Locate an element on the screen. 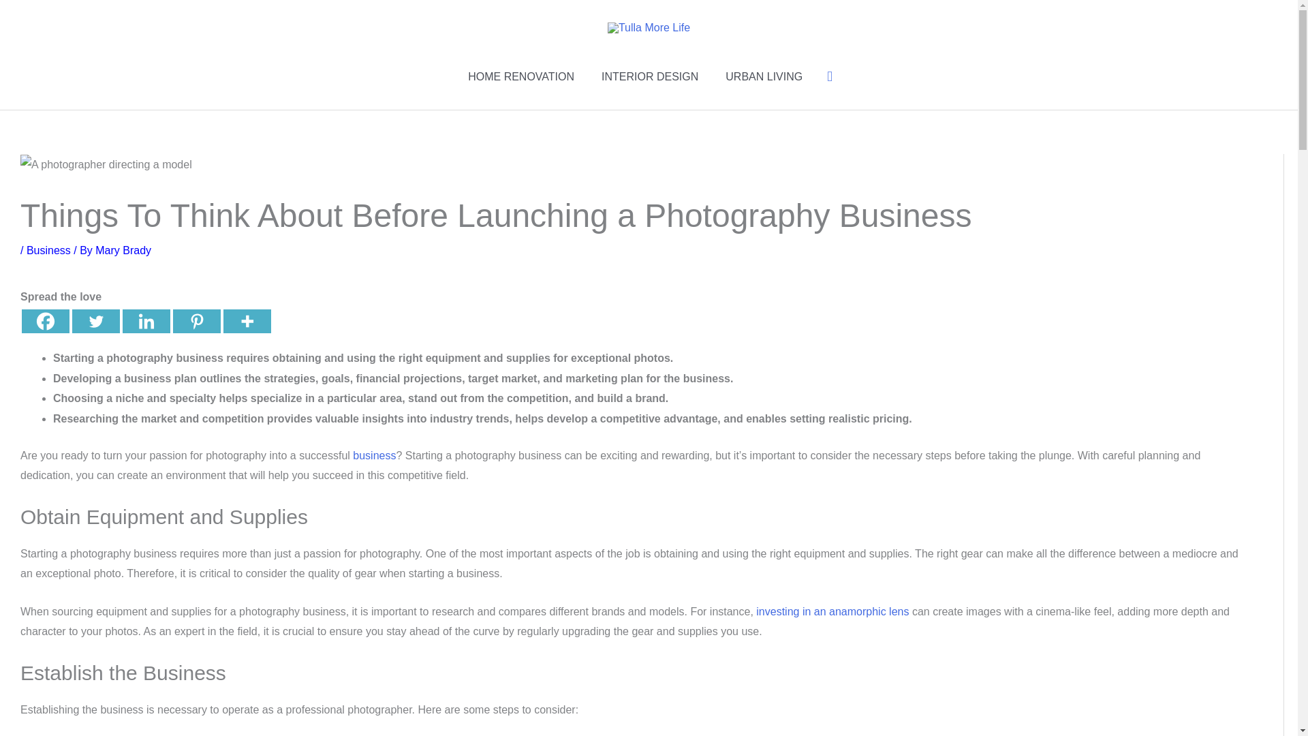  View all posts by Mary Brady is located at coordinates (123, 249).